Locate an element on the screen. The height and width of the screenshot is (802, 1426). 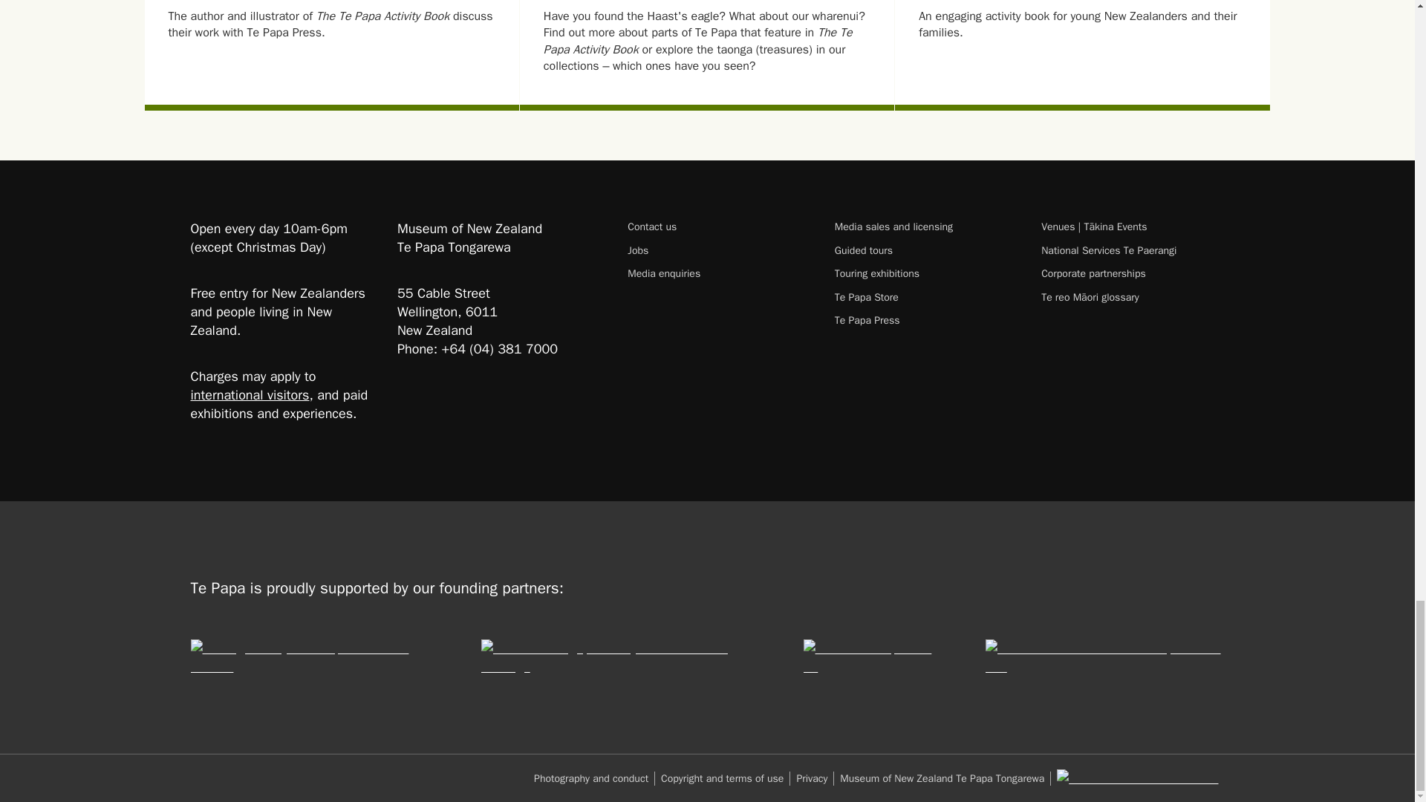
National Services Te Paerangi is located at coordinates (1132, 250).